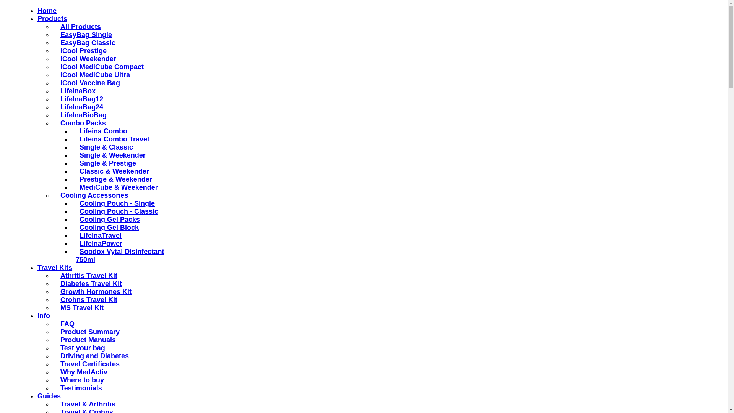 The height and width of the screenshot is (413, 734). I want to click on EasyBag Classic, so click(86, 43).